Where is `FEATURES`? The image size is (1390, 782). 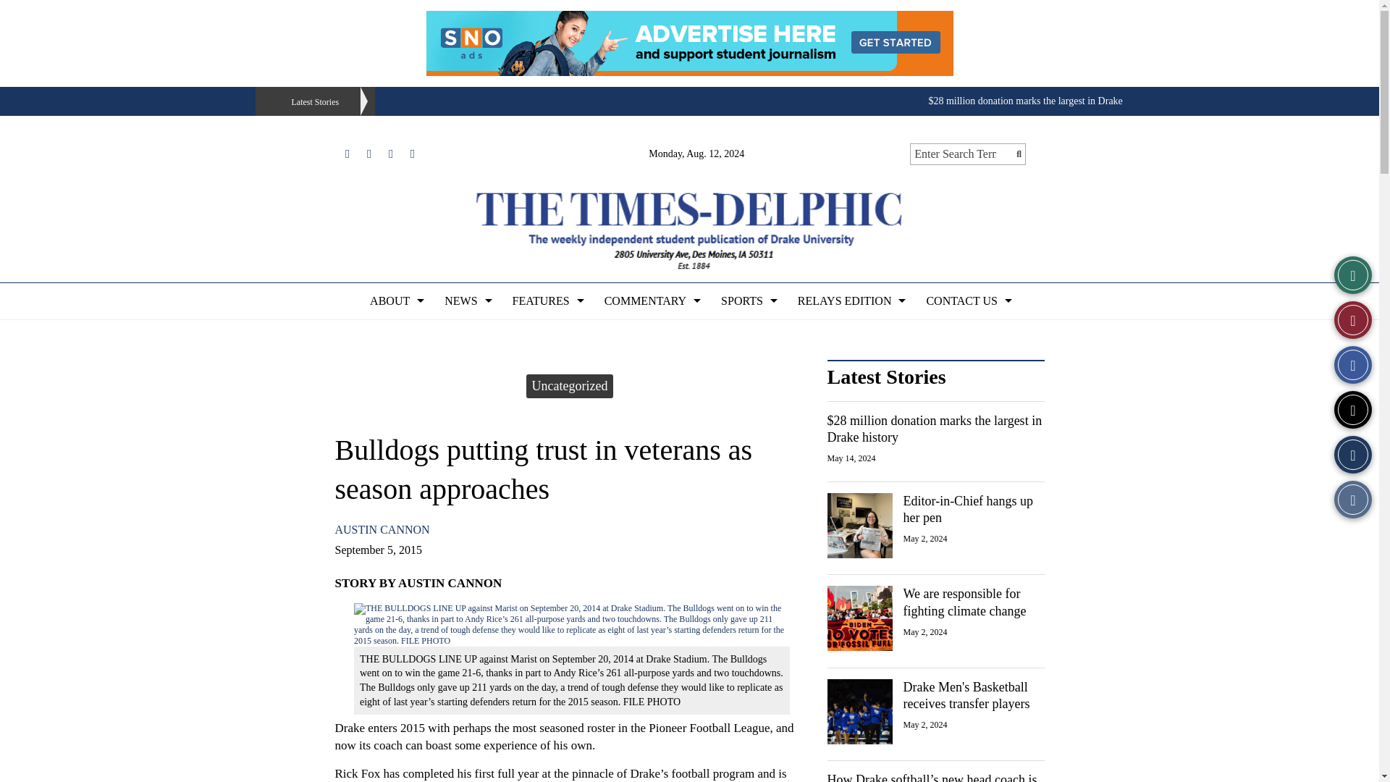 FEATURES is located at coordinates (547, 300).